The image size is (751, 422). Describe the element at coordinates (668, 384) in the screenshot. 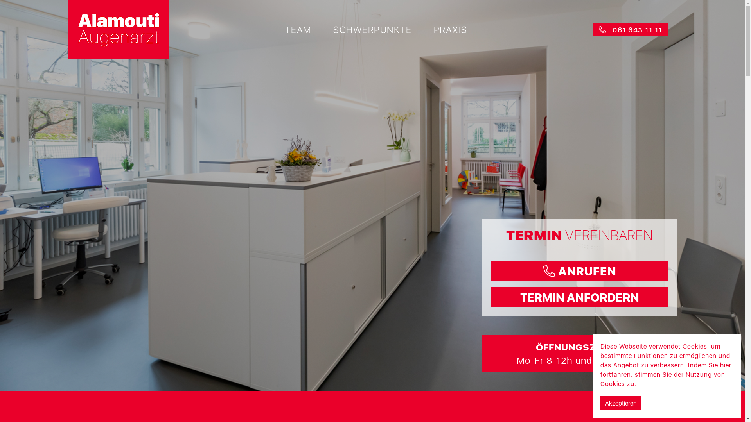

I see `Mehr Informationen` at that location.